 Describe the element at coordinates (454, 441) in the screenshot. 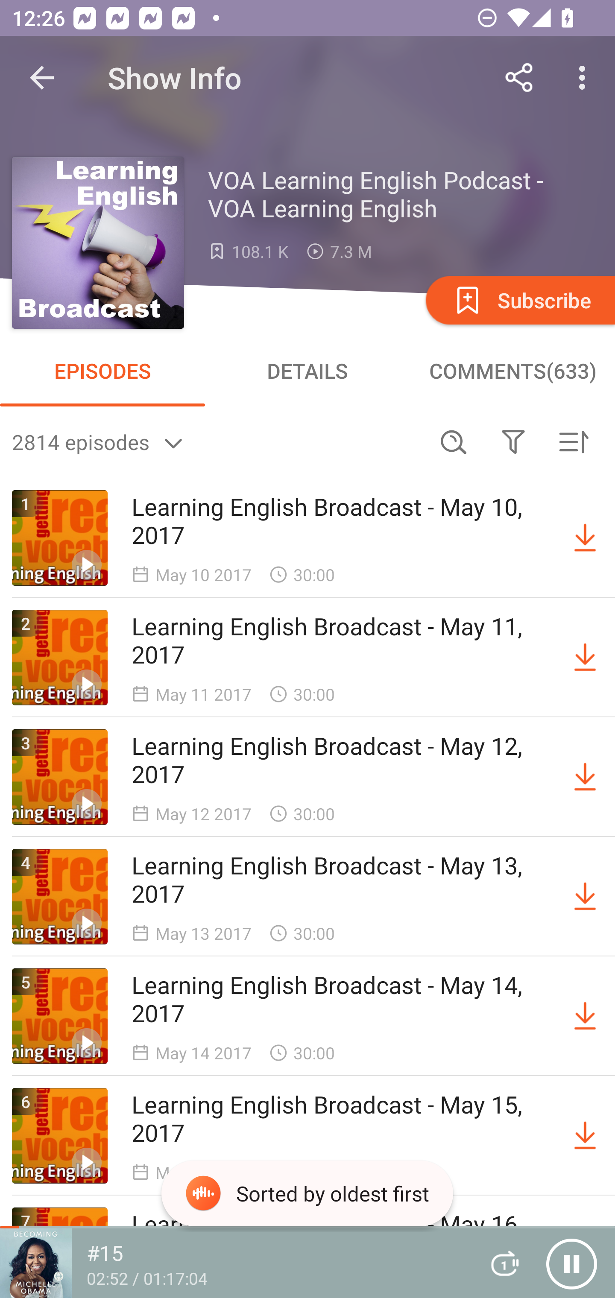

I see ` Search` at that location.